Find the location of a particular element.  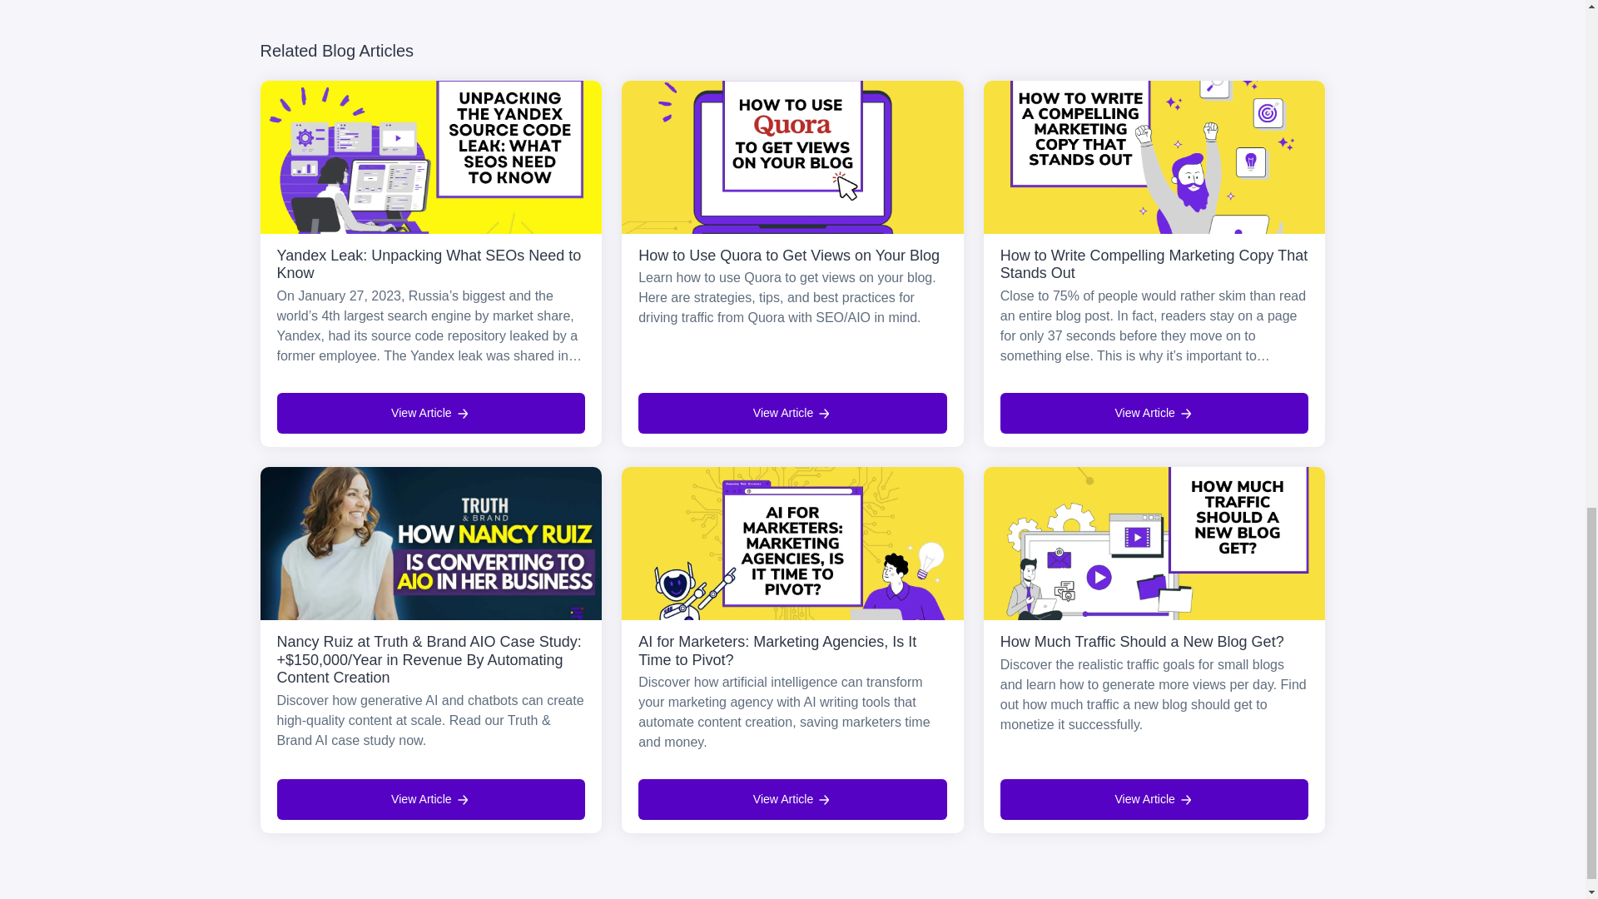

View Article is located at coordinates (1154, 799).